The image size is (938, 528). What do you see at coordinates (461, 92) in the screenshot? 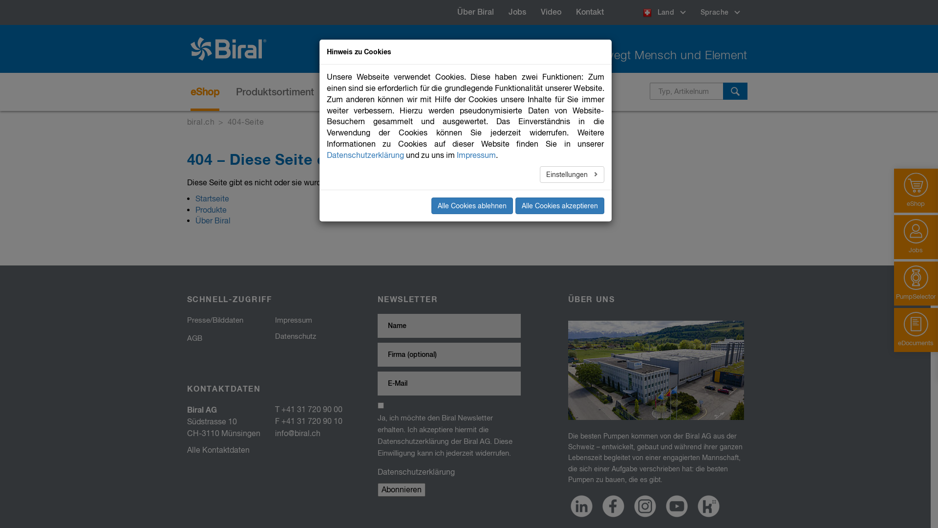
I see `Planungstools` at bounding box center [461, 92].